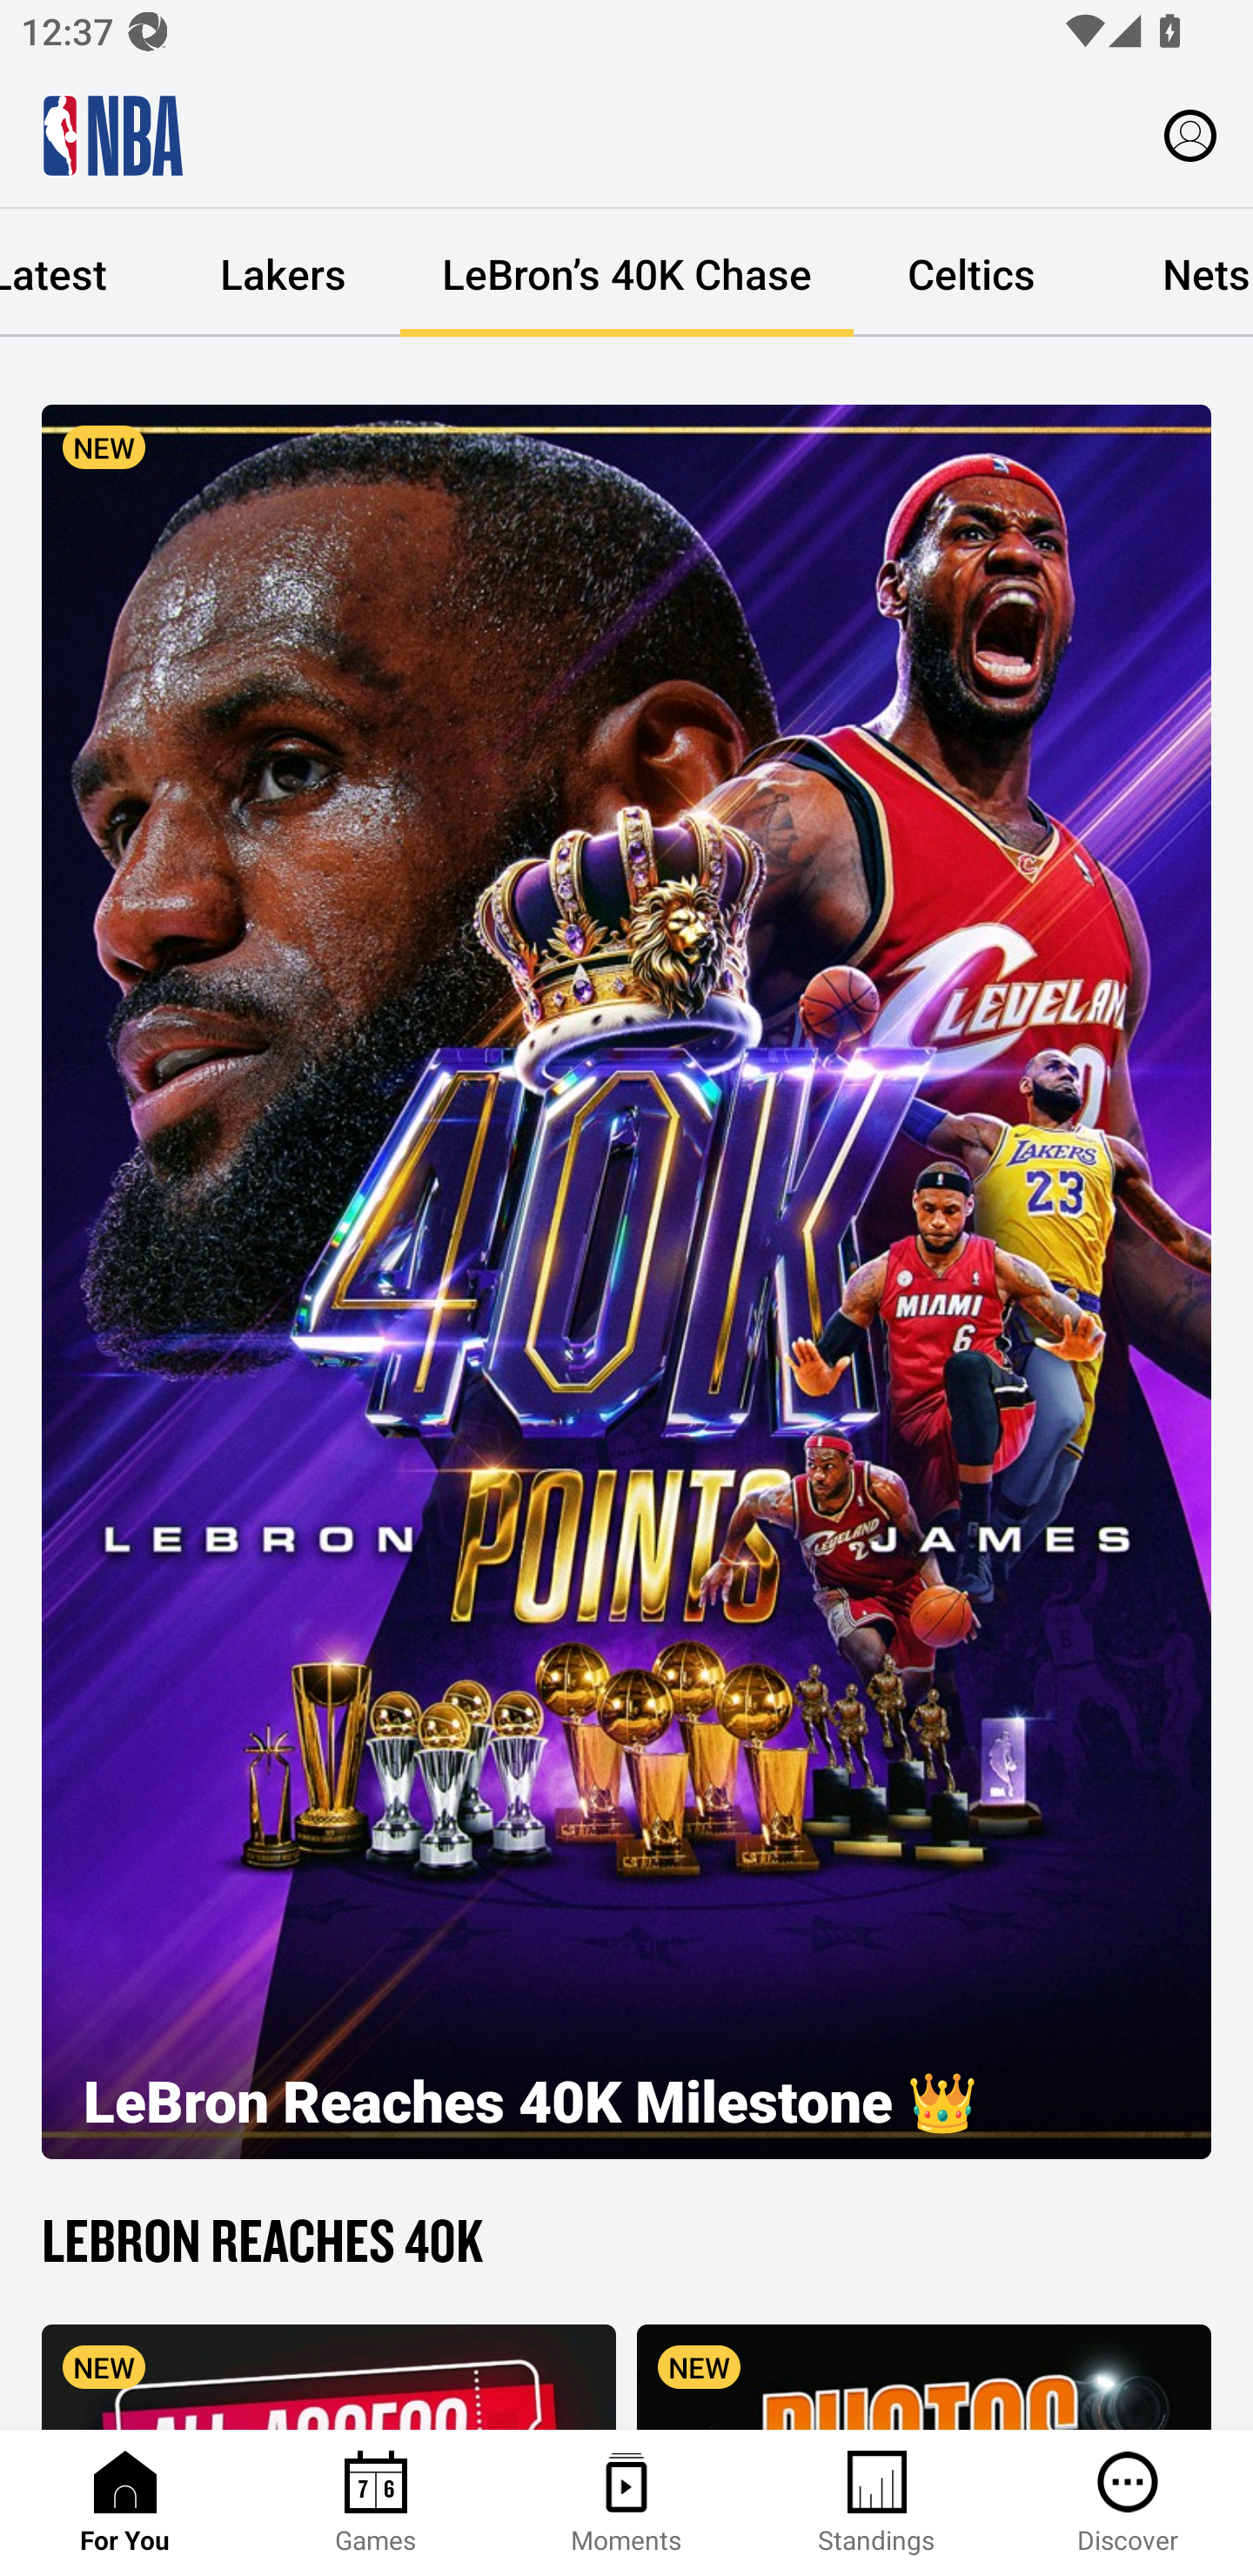 Image resolution: width=1253 pixels, height=2576 pixels. Describe the element at coordinates (971, 273) in the screenshot. I see `Celtics` at that location.